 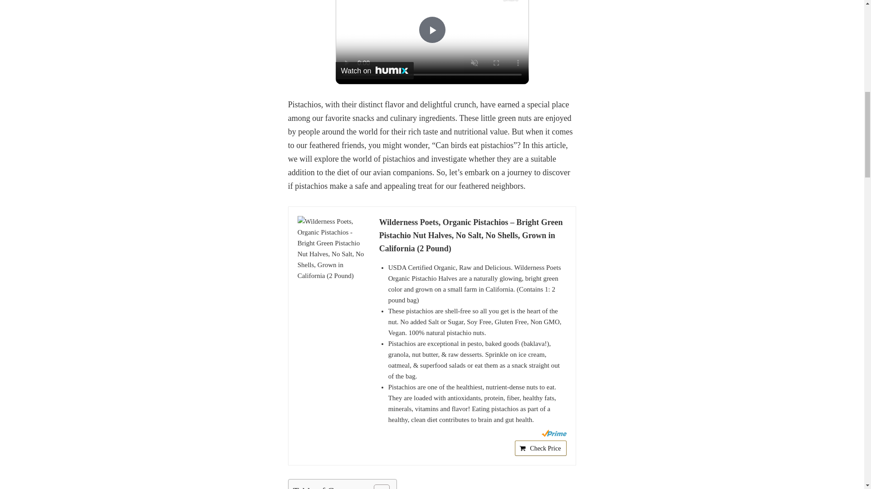 What do you see at coordinates (375, 71) in the screenshot?
I see `Watch on` at bounding box center [375, 71].